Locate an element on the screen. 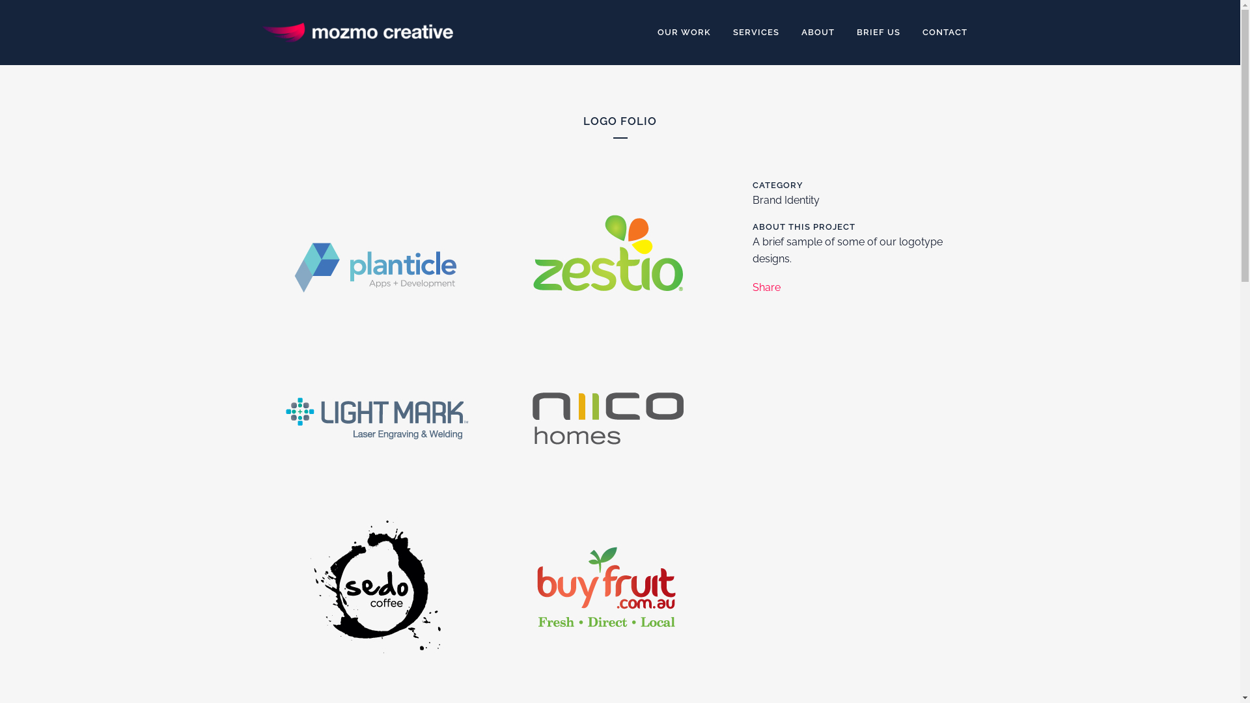 The height and width of the screenshot is (703, 1250). SERVICES is located at coordinates (755, 33).